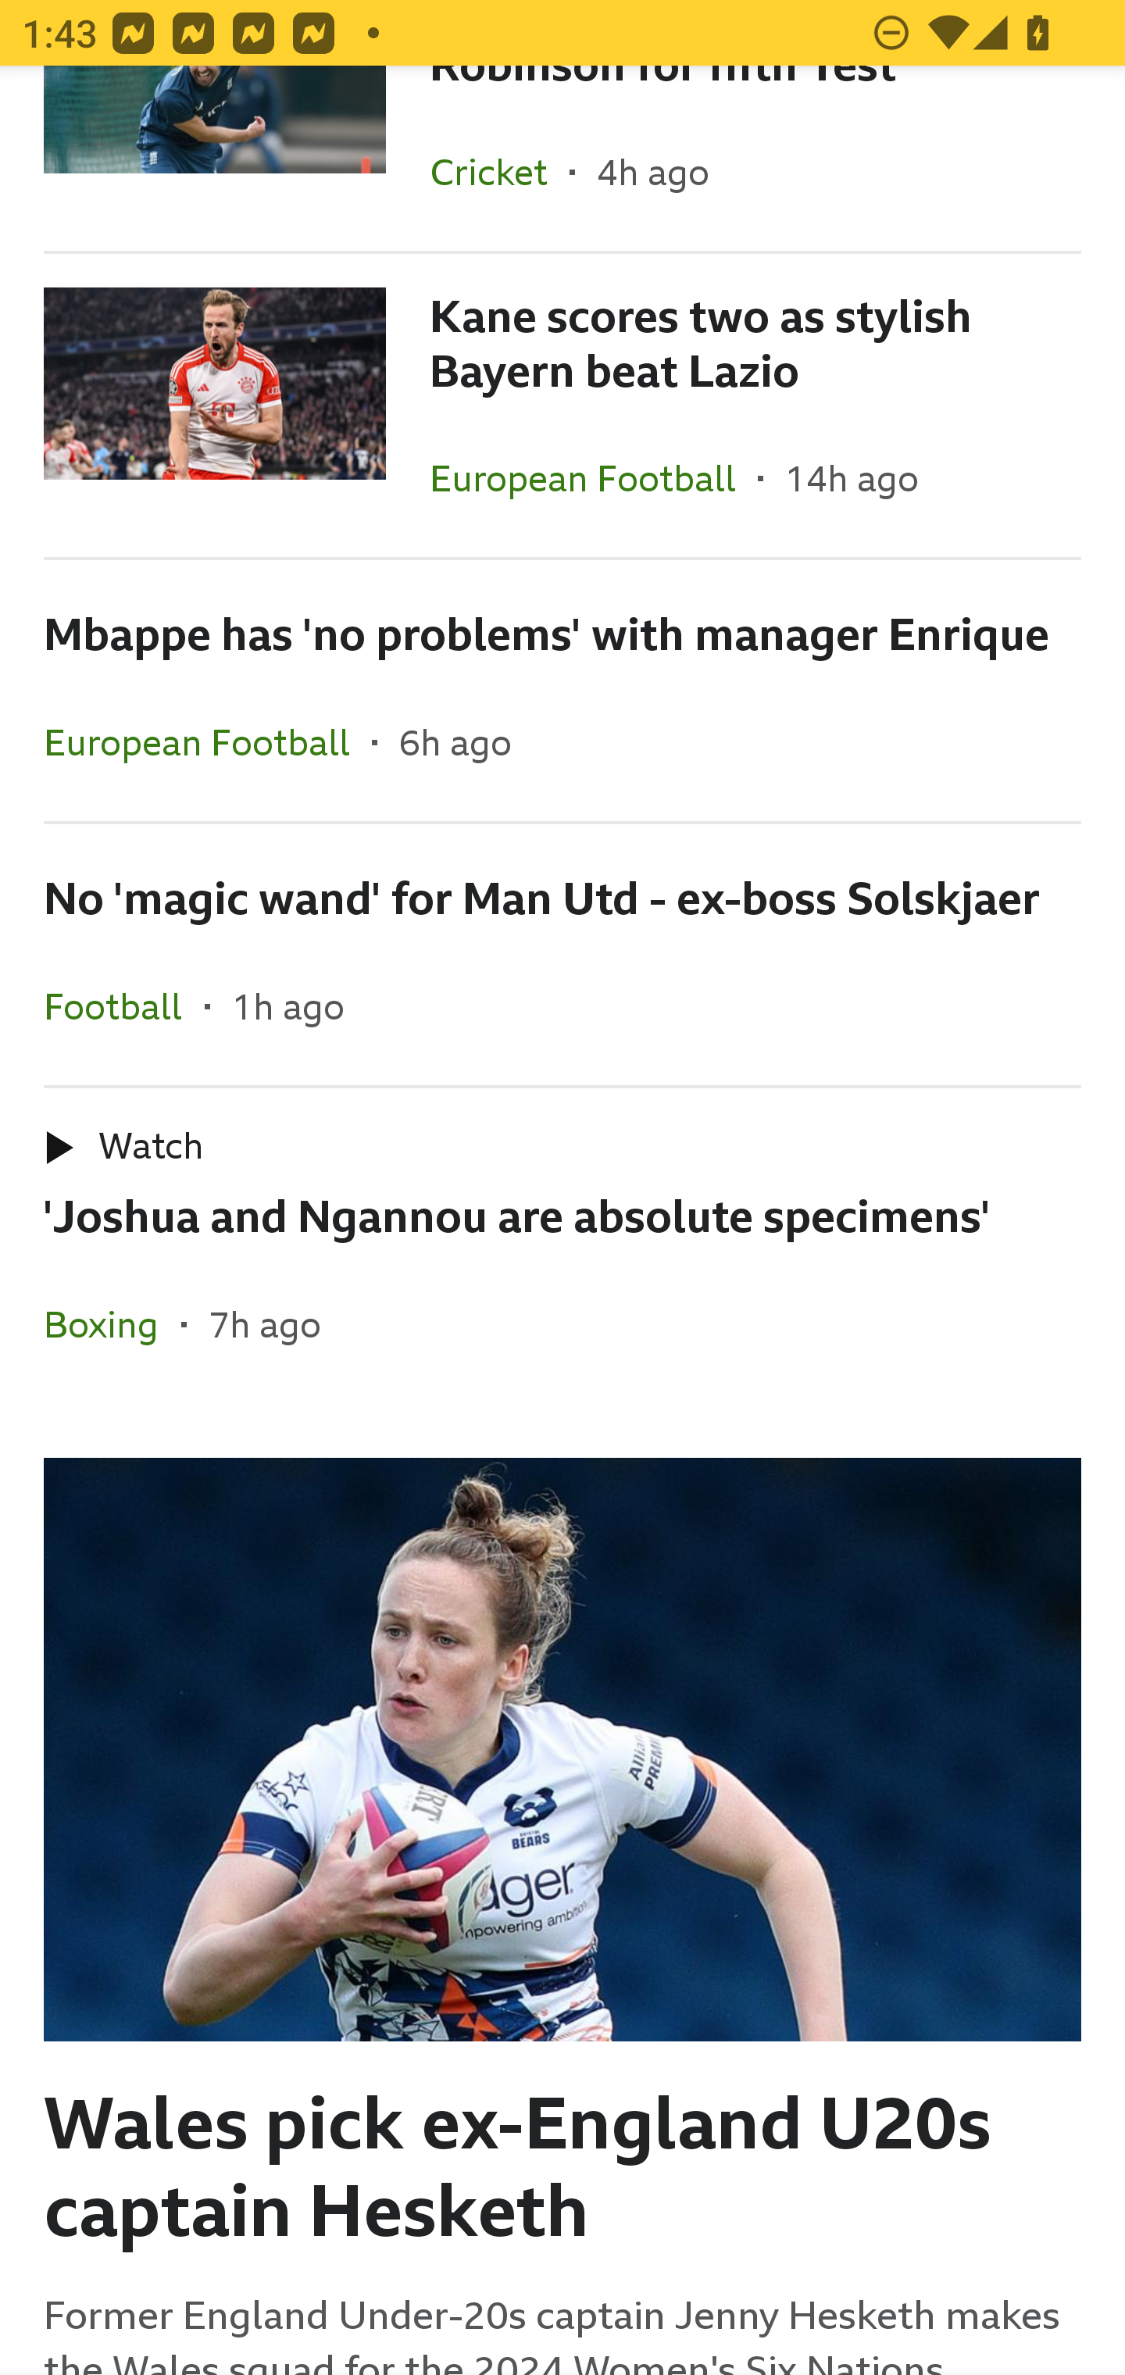  What do you see at coordinates (112, 1323) in the screenshot?
I see `Boxing In the section Boxing` at bounding box center [112, 1323].